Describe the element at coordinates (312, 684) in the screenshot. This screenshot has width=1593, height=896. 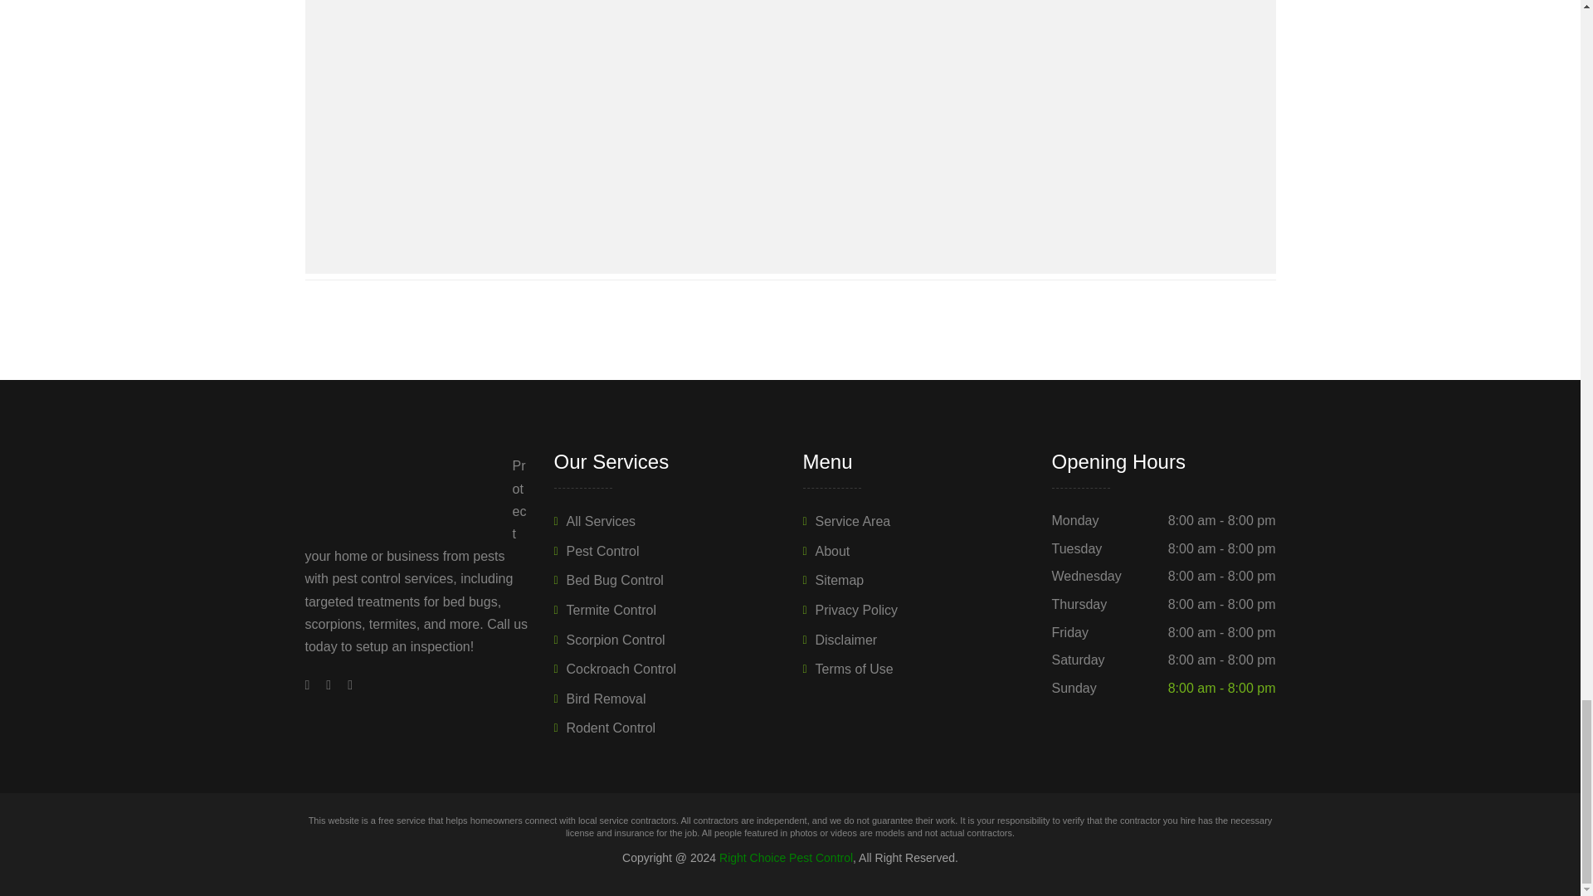
I see `Facebook` at that location.